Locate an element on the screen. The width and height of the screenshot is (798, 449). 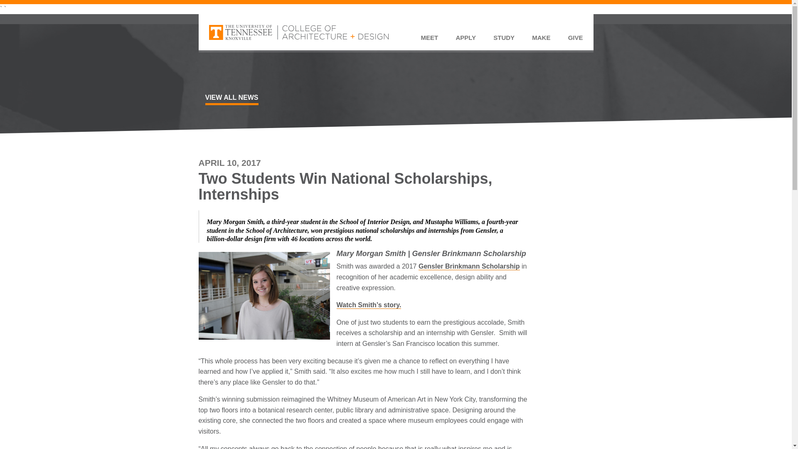
VIEW ALL NEWS is located at coordinates (232, 99).